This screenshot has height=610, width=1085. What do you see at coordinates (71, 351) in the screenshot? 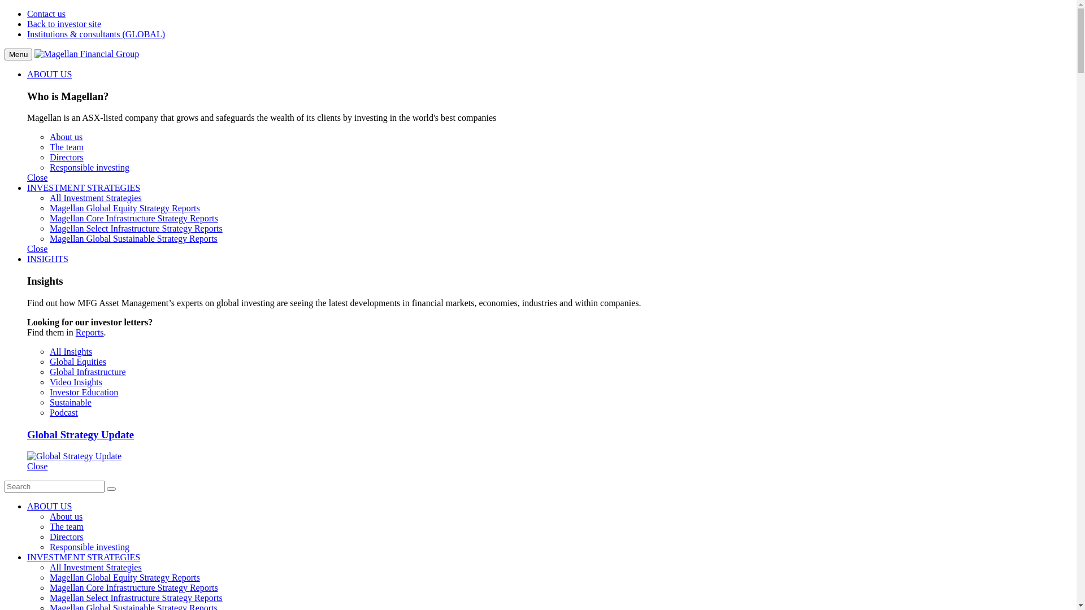
I see `All Insights` at bounding box center [71, 351].